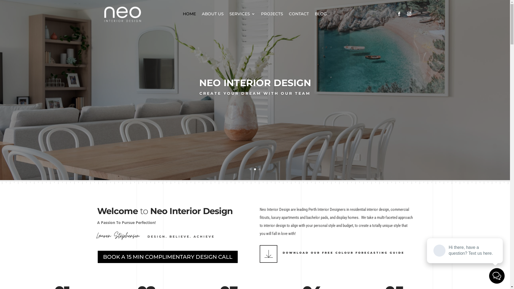  What do you see at coordinates (242, 15) in the screenshot?
I see `SERVICES` at bounding box center [242, 15].